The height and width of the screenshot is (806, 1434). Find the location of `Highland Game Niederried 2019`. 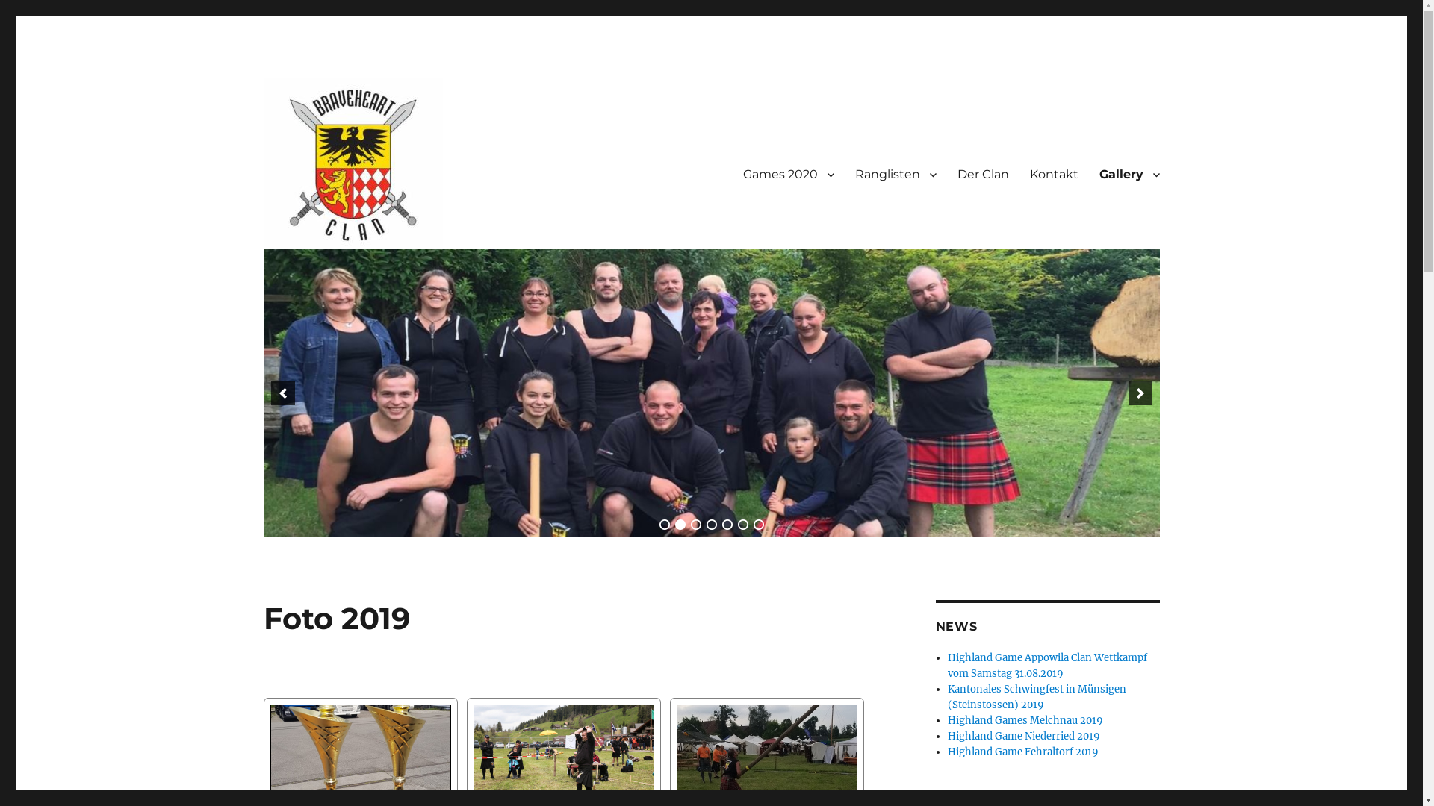

Highland Game Niederried 2019 is located at coordinates (1024, 736).